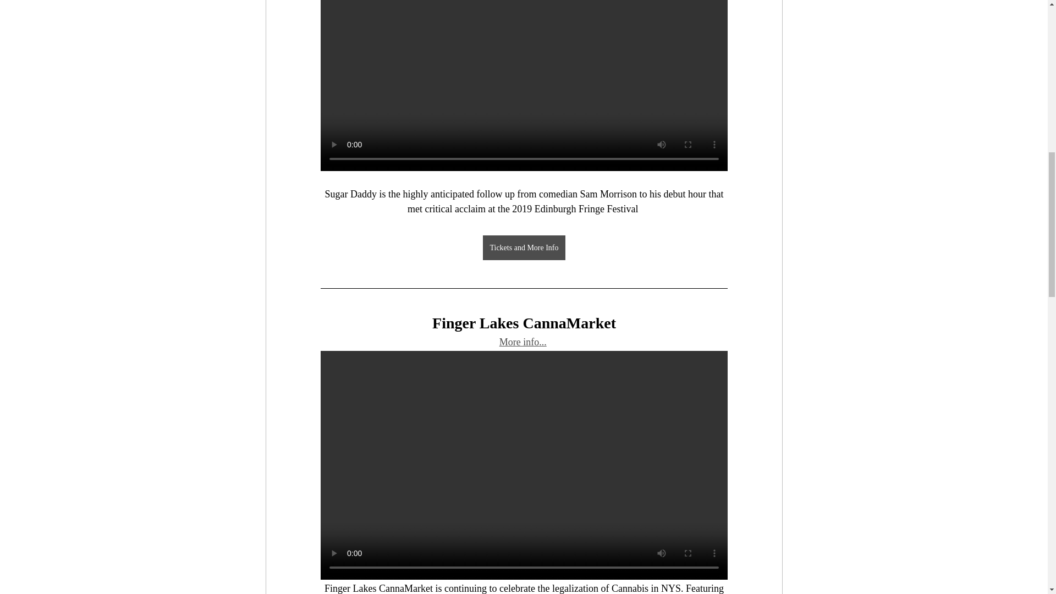 The width and height of the screenshot is (1056, 594). I want to click on More info..., so click(522, 342).